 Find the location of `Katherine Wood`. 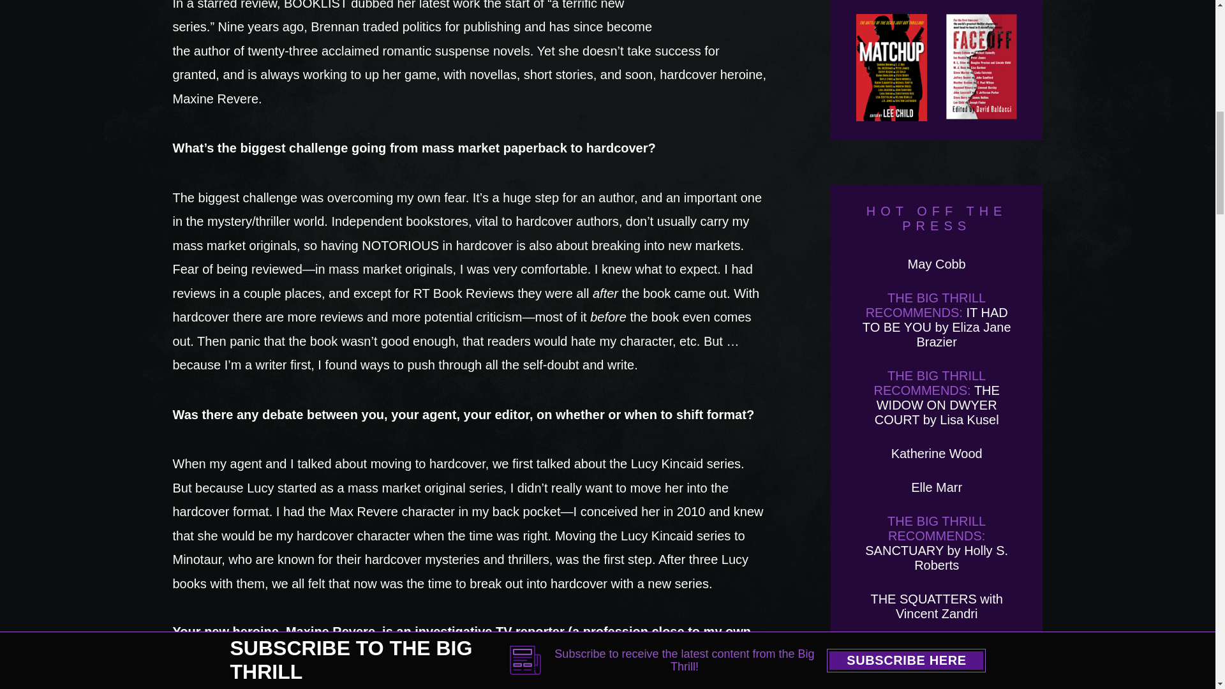

Katherine Wood is located at coordinates (937, 453).